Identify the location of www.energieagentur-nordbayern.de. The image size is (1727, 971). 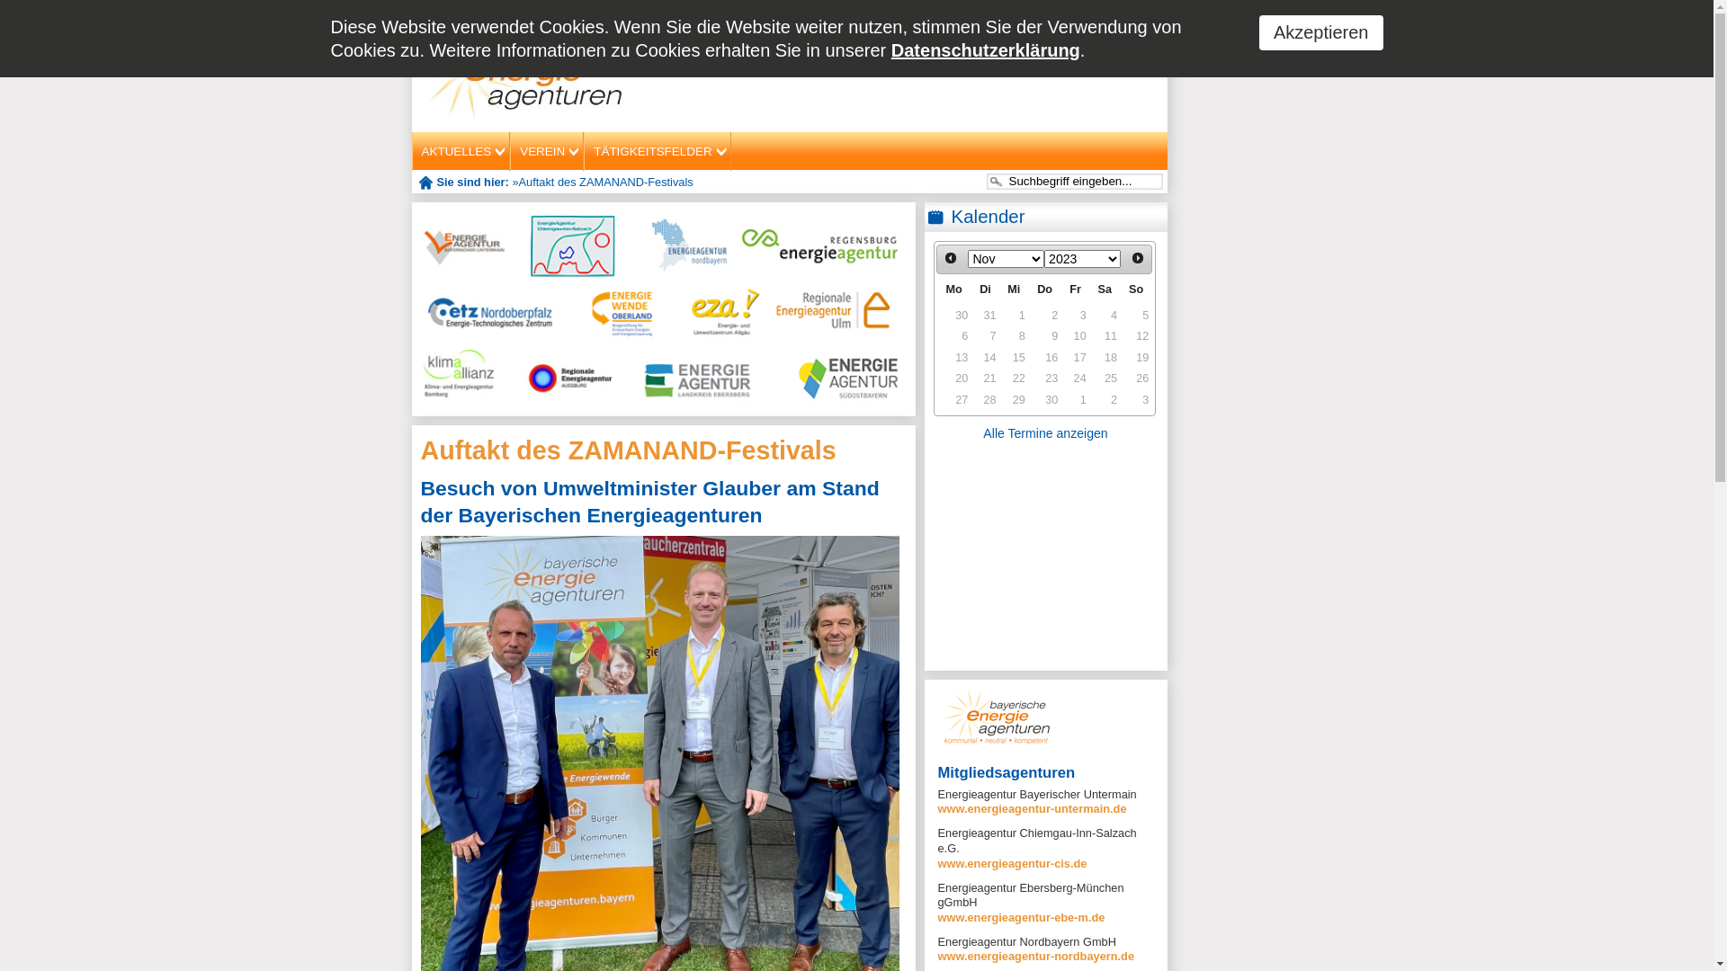
(1036, 957).